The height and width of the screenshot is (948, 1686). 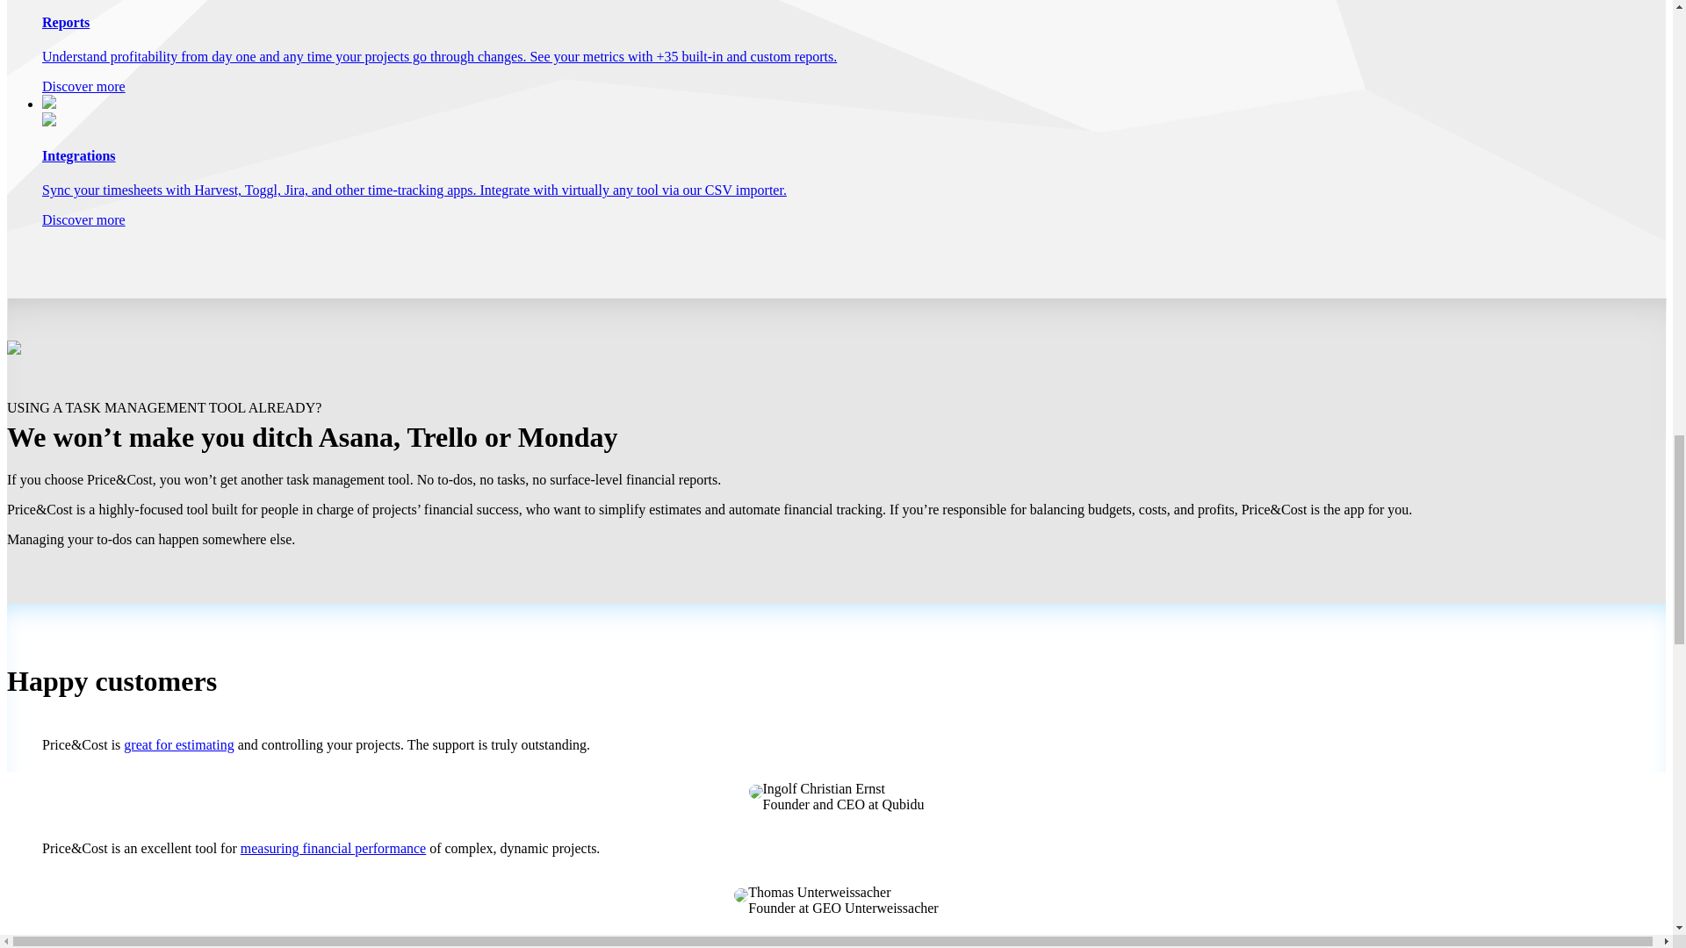 I want to click on Discover more, so click(x=83, y=86).